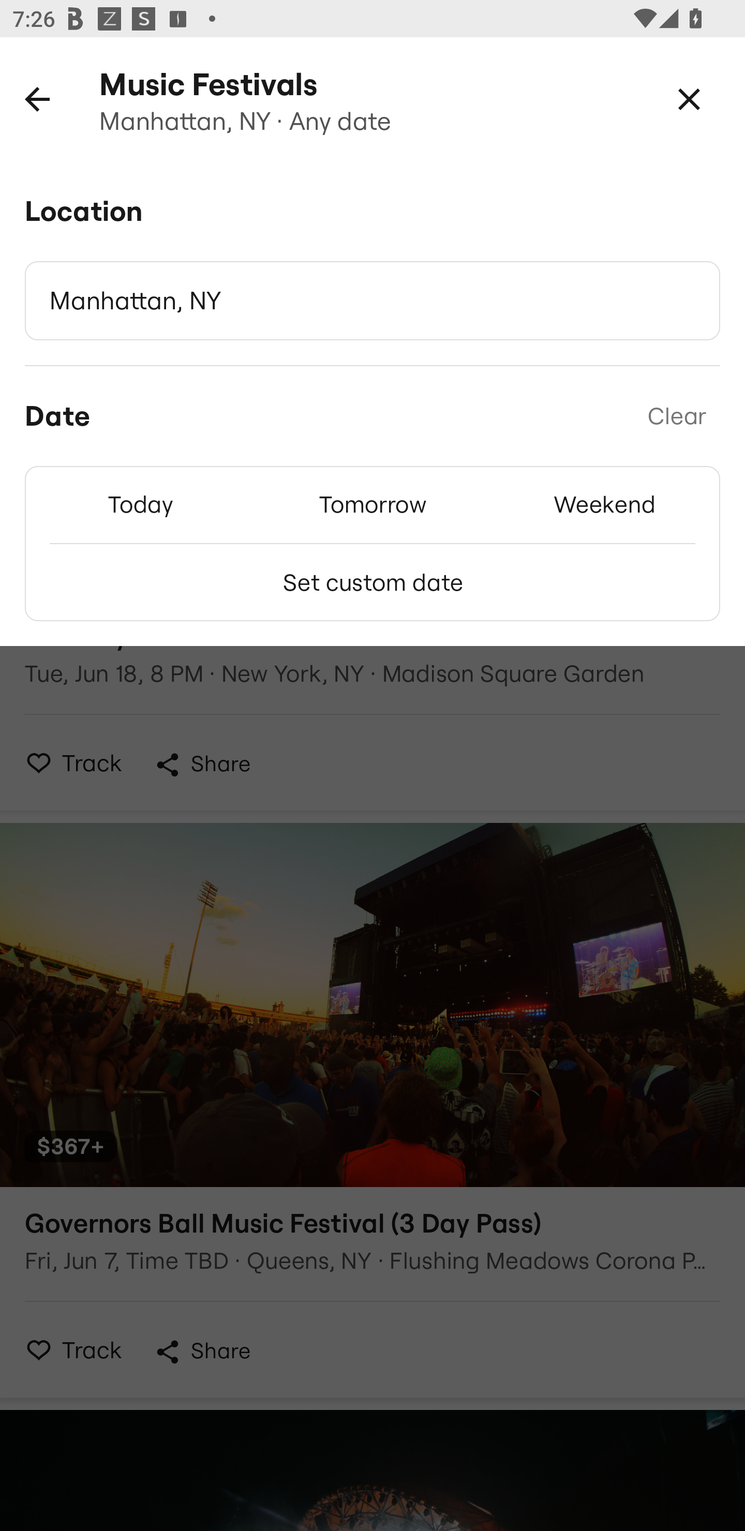  I want to click on Today, so click(140, 504).